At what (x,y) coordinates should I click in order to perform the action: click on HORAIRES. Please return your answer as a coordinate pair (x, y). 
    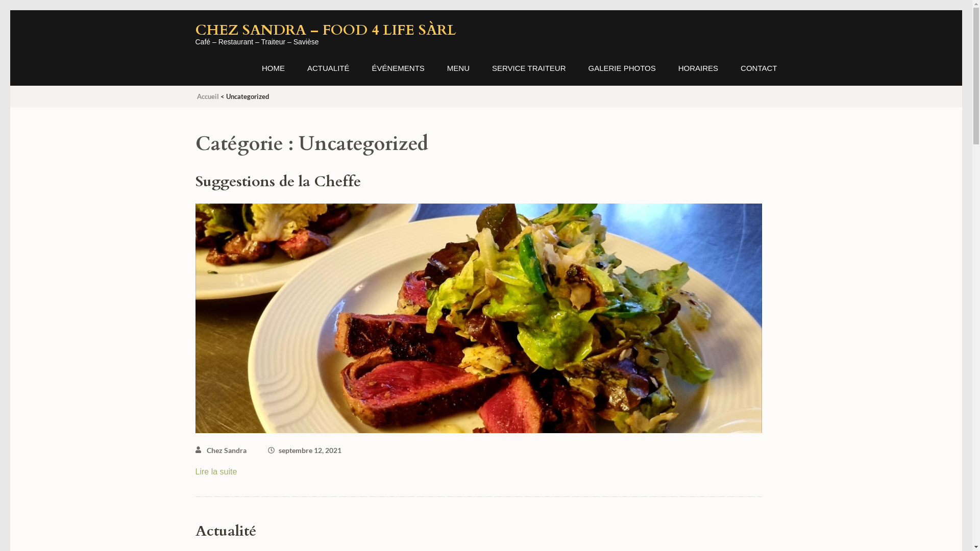
    Looking at the image, I should click on (698, 74).